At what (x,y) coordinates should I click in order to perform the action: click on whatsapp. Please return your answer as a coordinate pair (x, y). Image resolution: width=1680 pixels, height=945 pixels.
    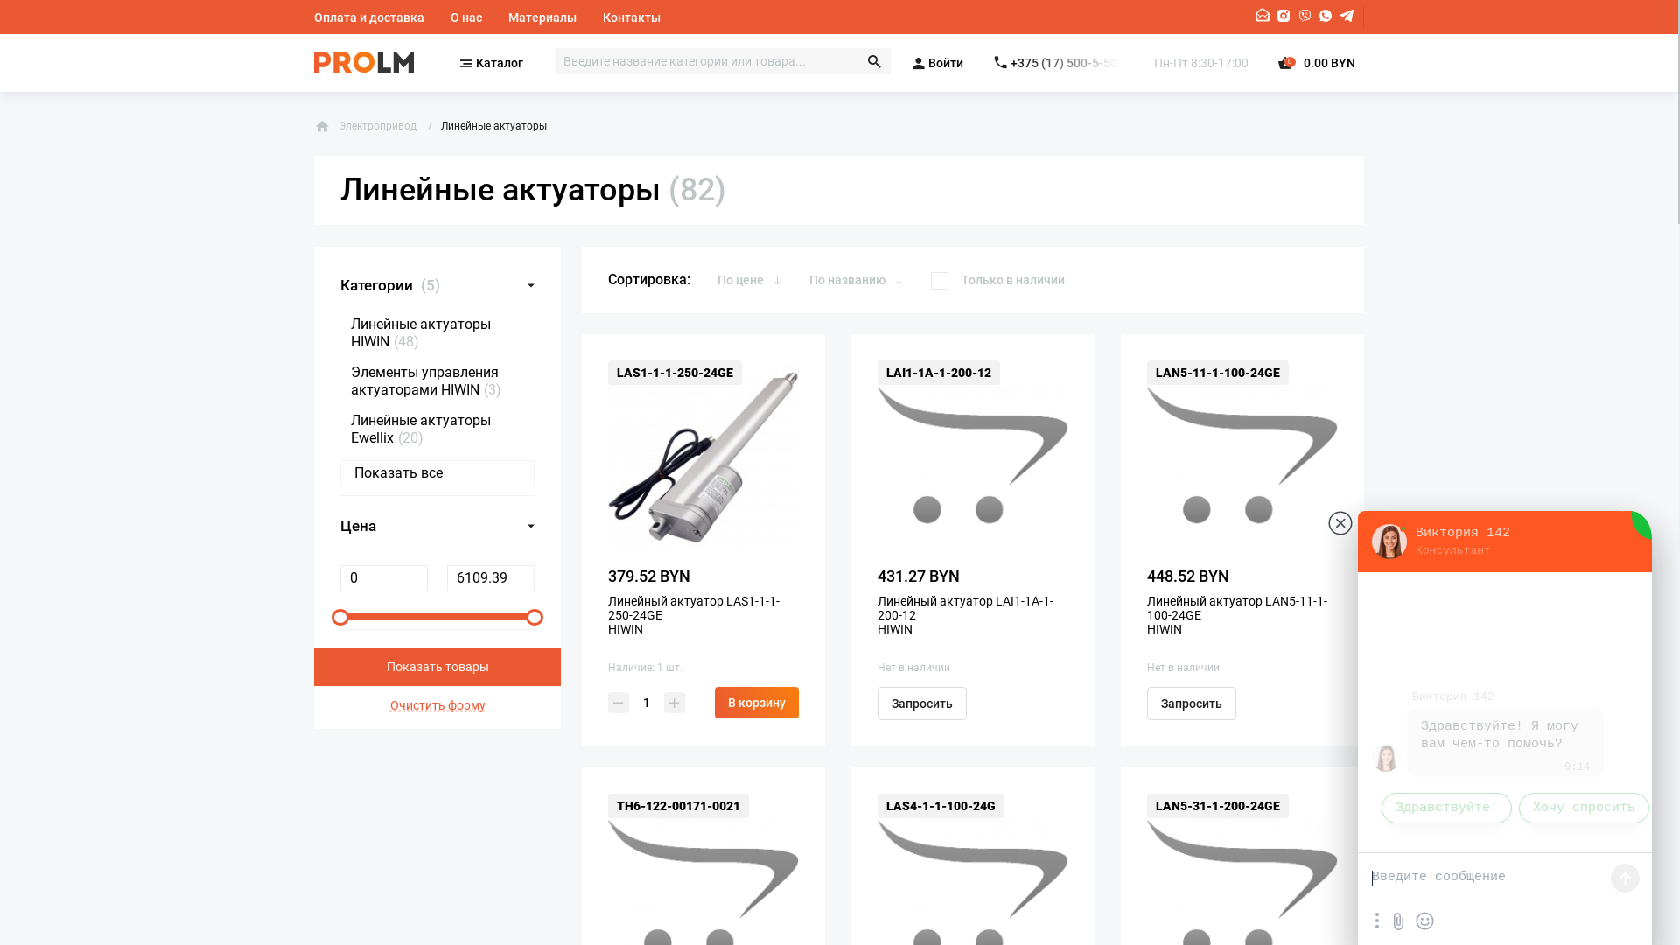
    Looking at the image, I should click on (1326, 16).